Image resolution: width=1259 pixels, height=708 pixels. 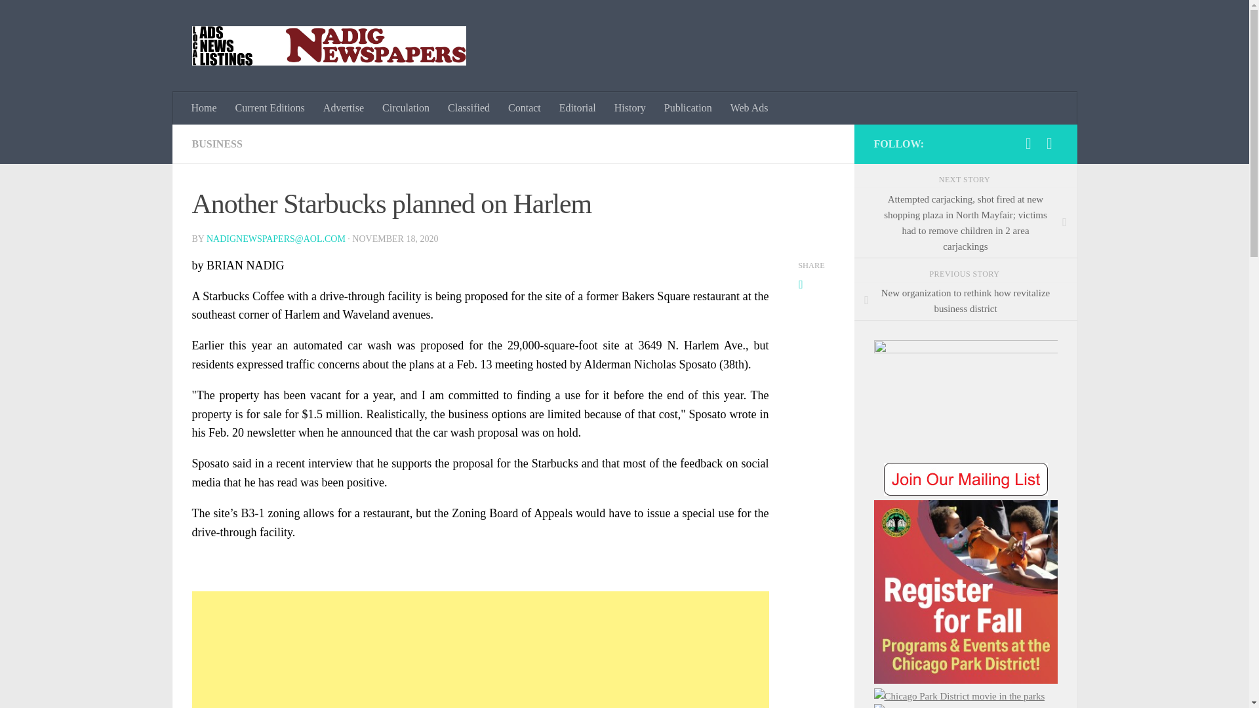 What do you see at coordinates (1028, 144) in the screenshot?
I see `Follow us on Facebook` at bounding box center [1028, 144].